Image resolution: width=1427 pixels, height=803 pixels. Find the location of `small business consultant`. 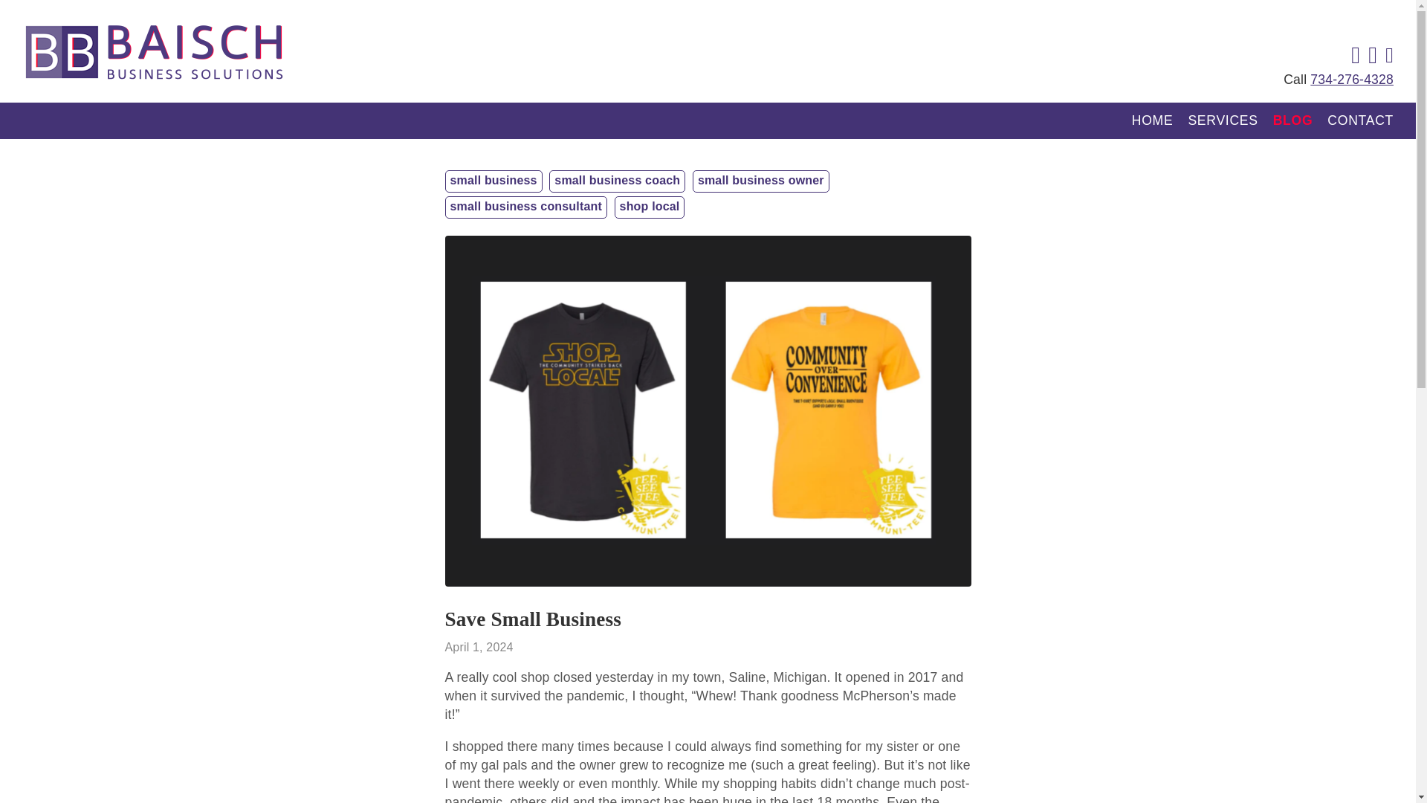

small business consultant is located at coordinates (526, 207).